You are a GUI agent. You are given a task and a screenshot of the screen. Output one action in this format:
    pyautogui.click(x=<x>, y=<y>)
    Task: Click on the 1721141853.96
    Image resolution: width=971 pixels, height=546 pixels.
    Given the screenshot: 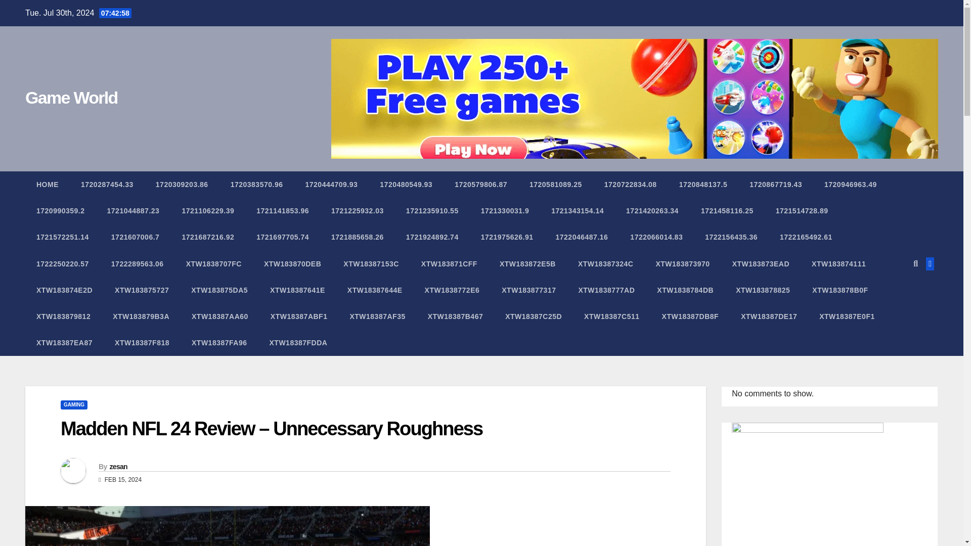 What is the action you would take?
    pyautogui.click(x=283, y=210)
    